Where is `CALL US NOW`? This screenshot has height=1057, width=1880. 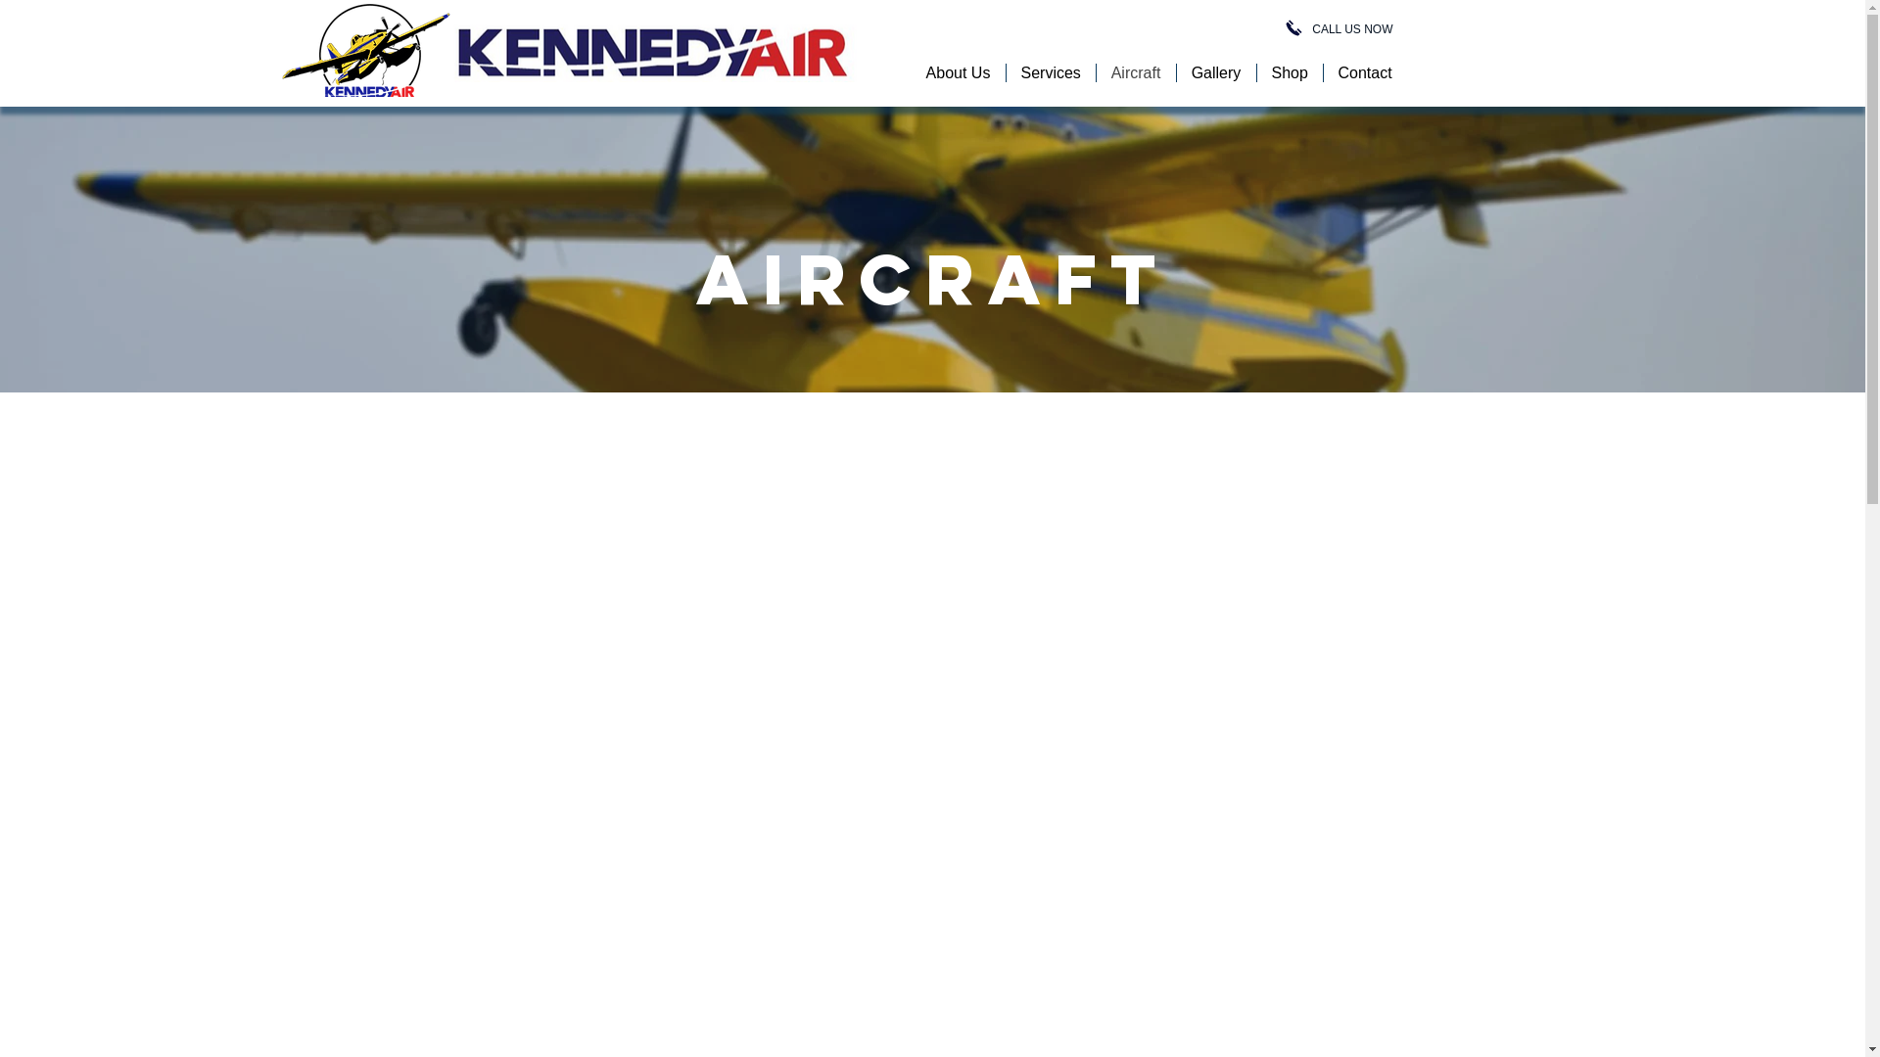 CALL US NOW is located at coordinates (1352, 29).